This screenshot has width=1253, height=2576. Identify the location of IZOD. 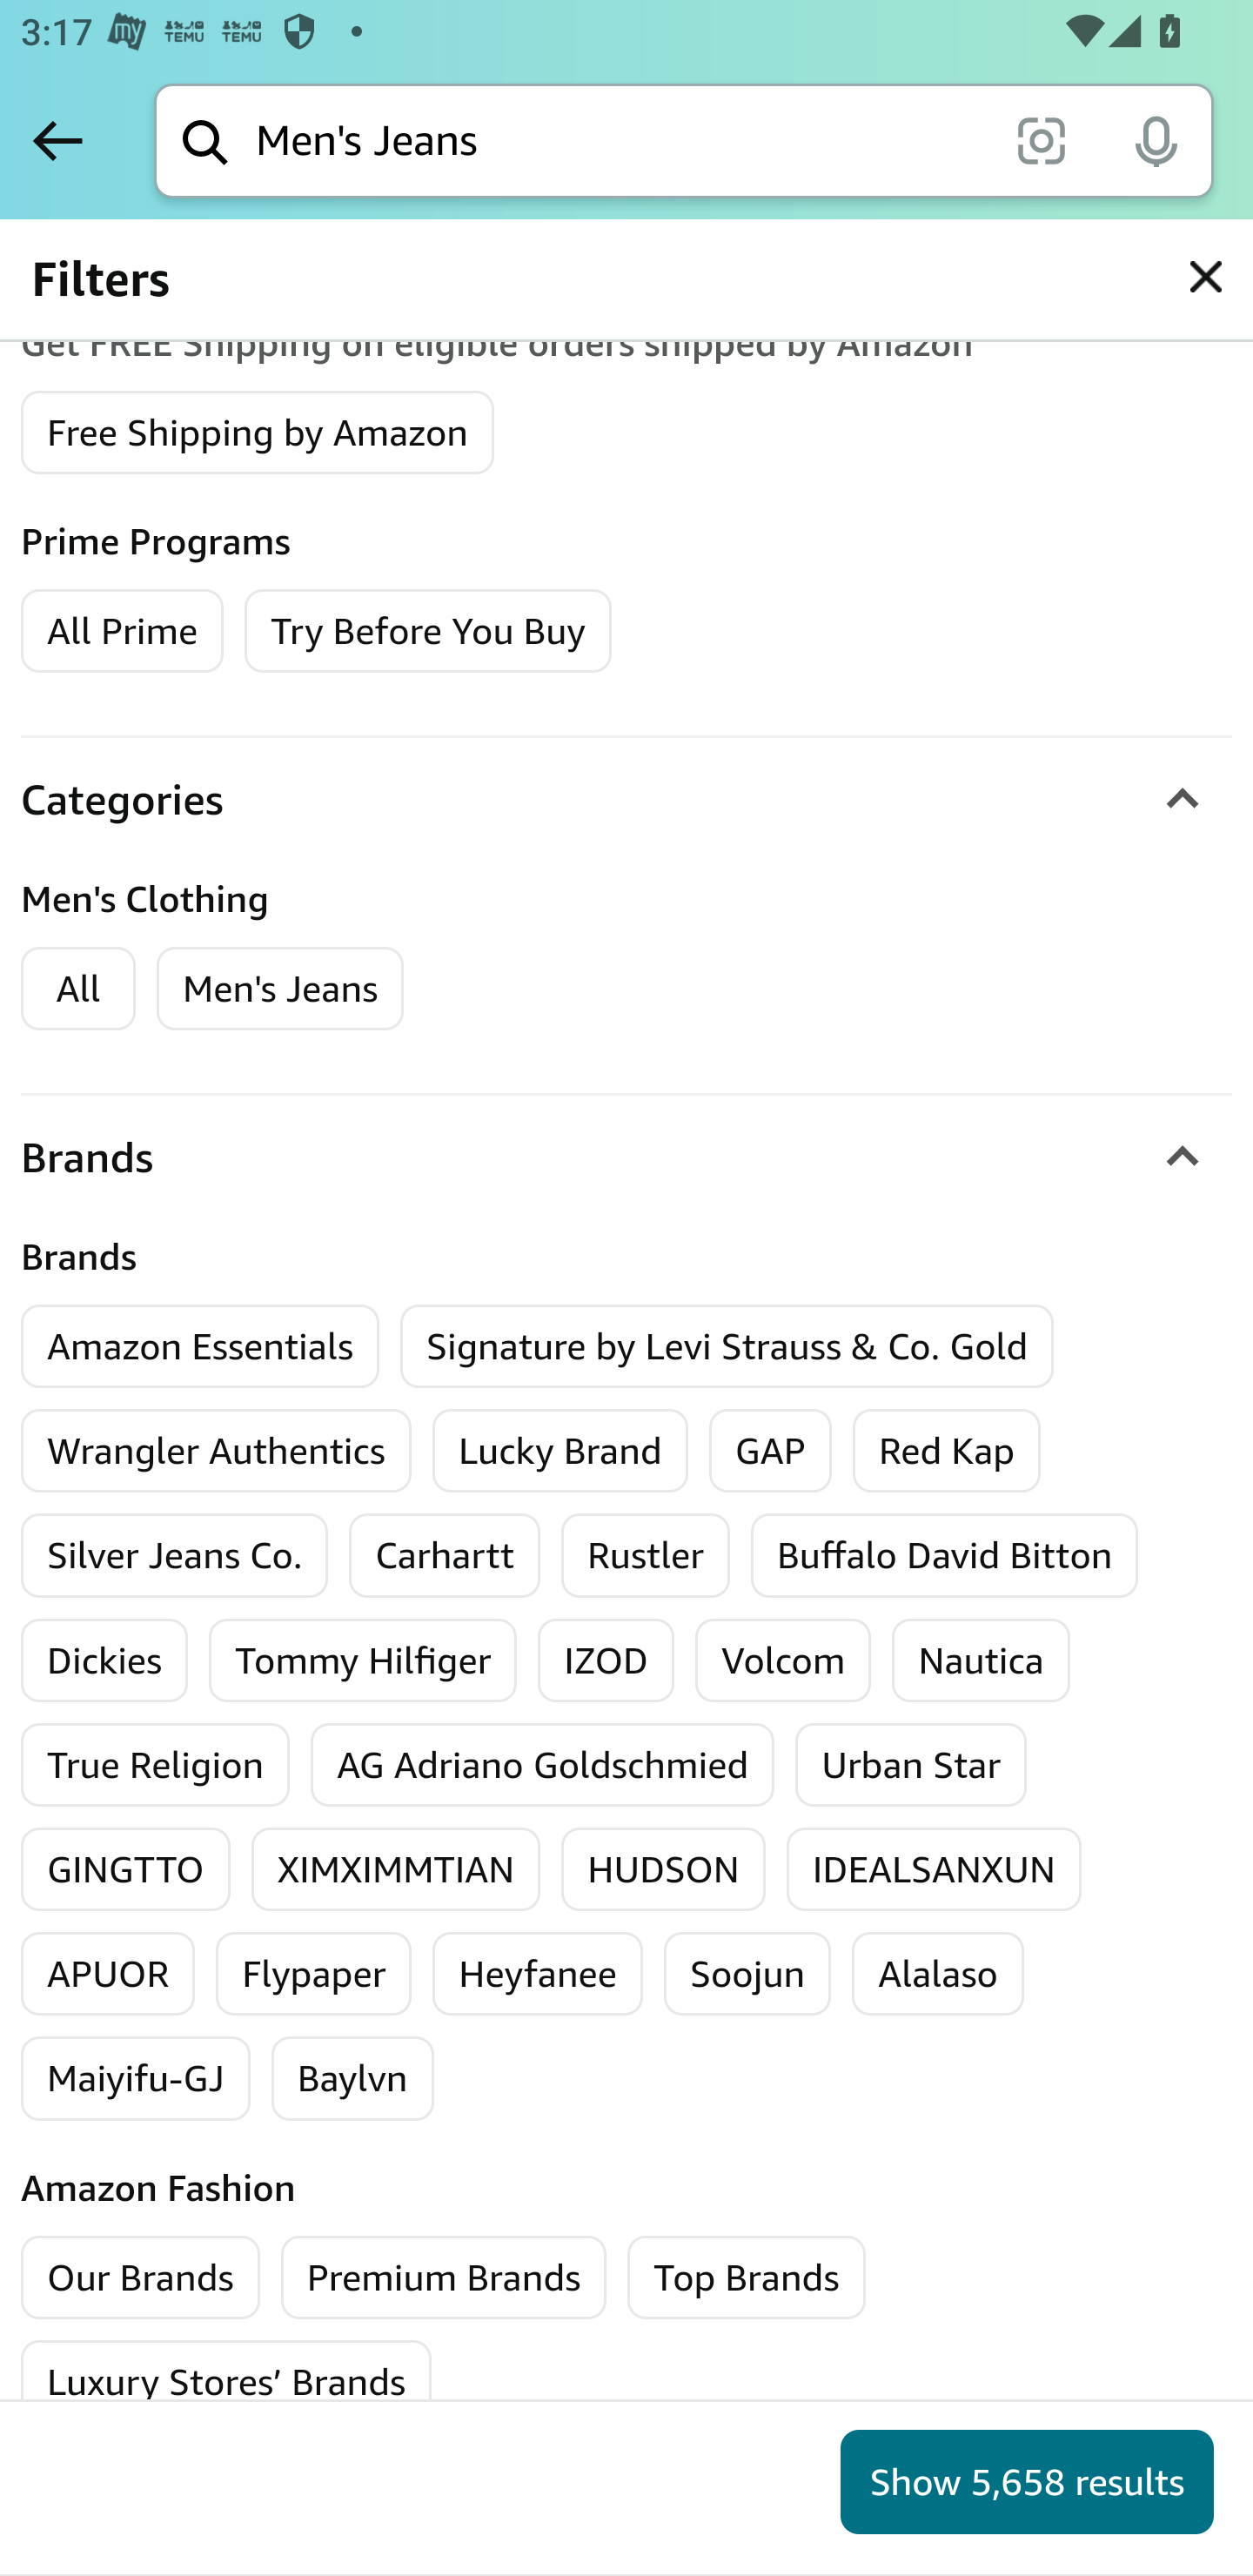
(606, 1659).